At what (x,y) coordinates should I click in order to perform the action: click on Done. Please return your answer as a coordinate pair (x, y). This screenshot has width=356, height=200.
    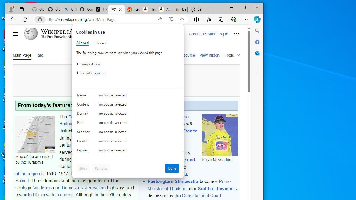
    Looking at the image, I should click on (172, 168).